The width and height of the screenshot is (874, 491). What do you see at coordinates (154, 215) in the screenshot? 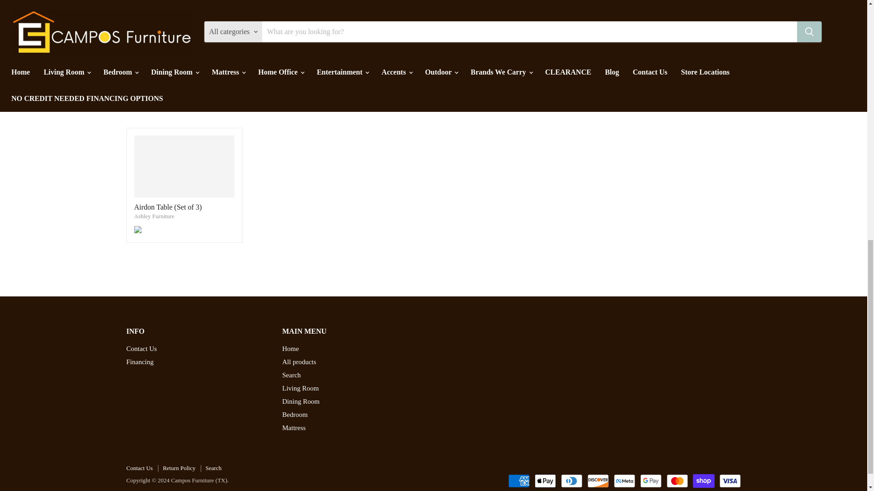
I see `Ashley Furniture` at bounding box center [154, 215].